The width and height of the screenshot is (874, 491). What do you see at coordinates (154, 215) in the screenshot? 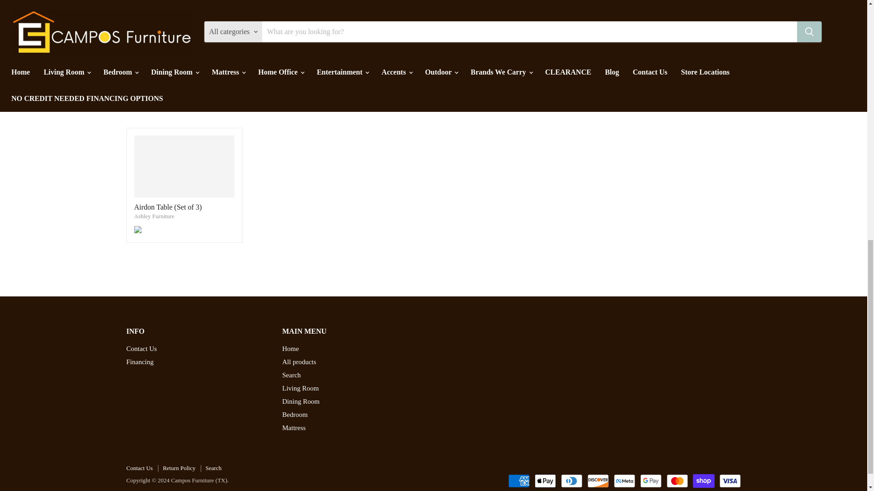
I see `Ashley Furniture` at bounding box center [154, 215].